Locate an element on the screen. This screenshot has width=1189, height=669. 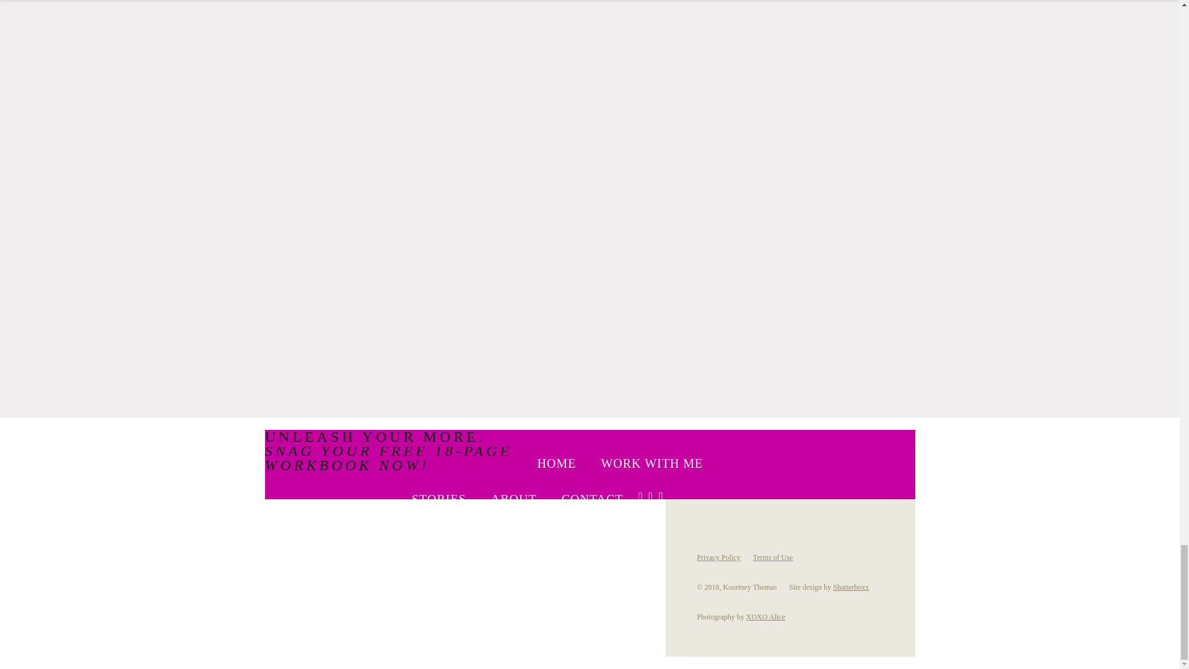
Shatterboxx is located at coordinates (851, 587).